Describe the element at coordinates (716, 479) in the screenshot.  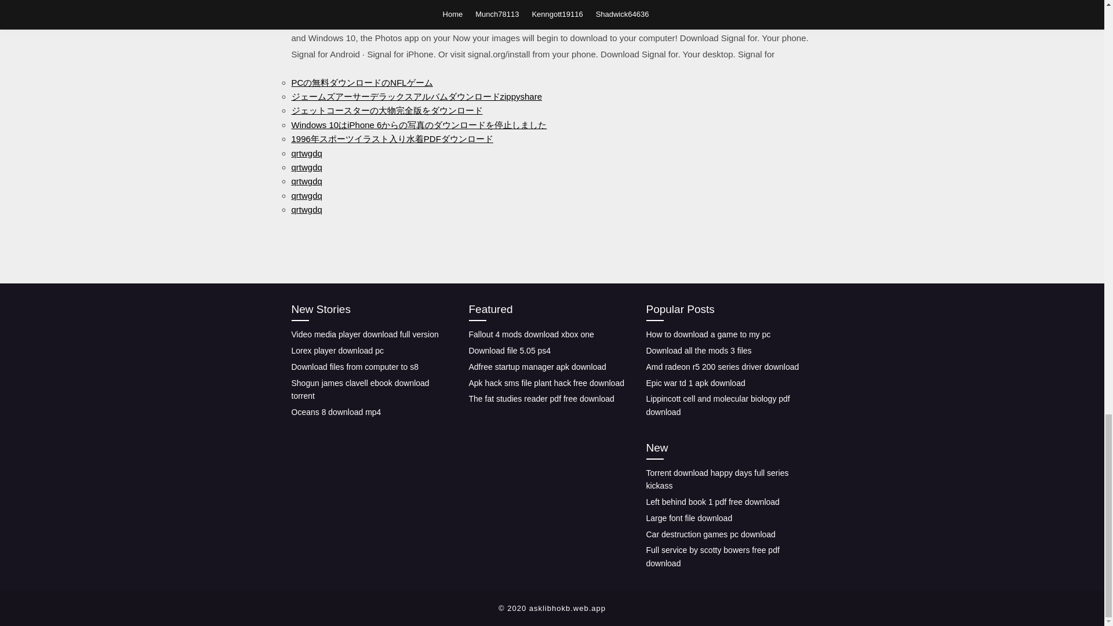
I see `Torrent download happy days full series kickass` at that location.